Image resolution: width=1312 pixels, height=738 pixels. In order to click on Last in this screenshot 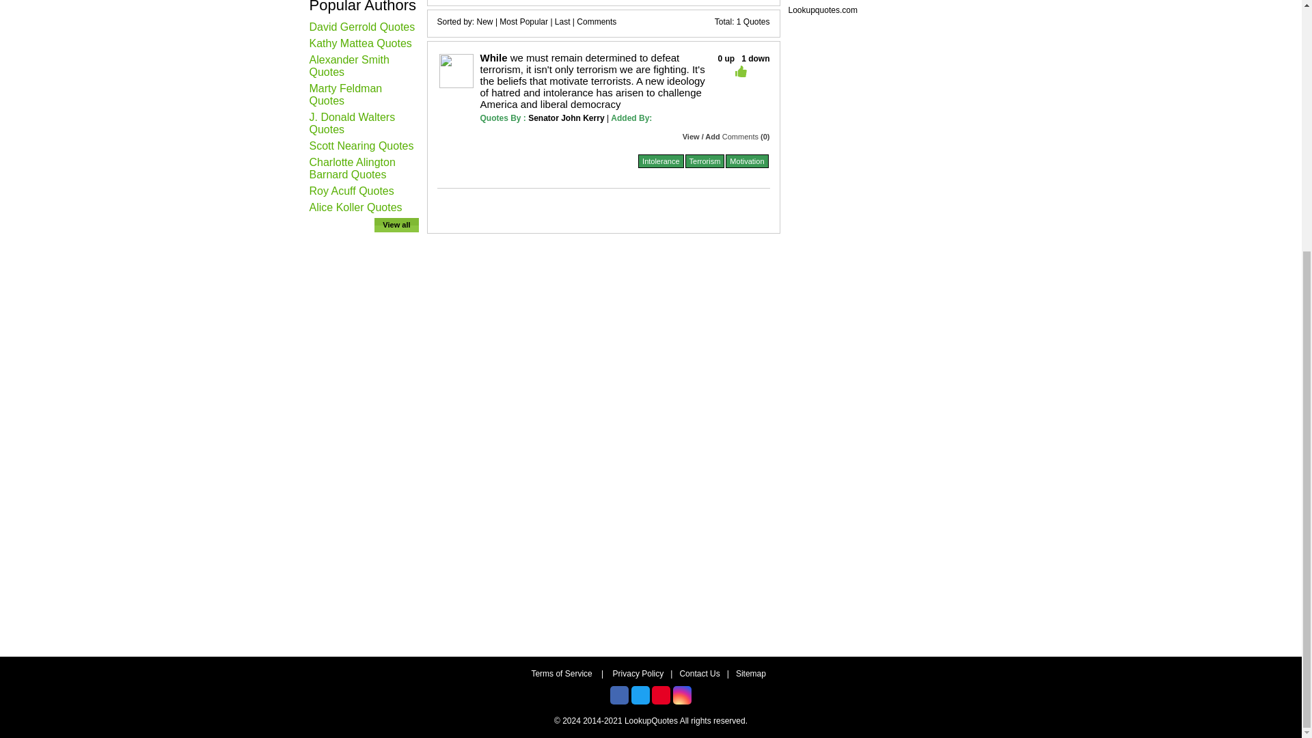, I will do `click(563, 21)`.